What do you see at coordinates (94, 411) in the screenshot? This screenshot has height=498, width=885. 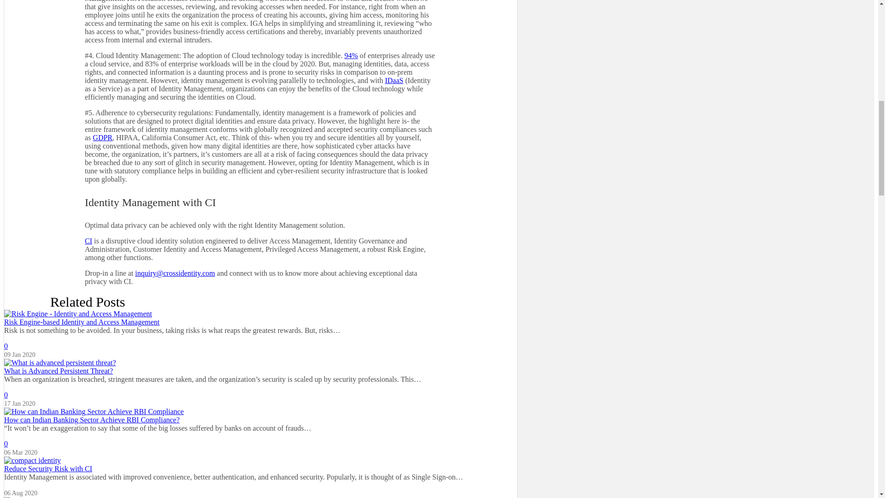 I see `How can Indian Banking Sector Achieve RBI Compliance? 3` at bounding box center [94, 411].